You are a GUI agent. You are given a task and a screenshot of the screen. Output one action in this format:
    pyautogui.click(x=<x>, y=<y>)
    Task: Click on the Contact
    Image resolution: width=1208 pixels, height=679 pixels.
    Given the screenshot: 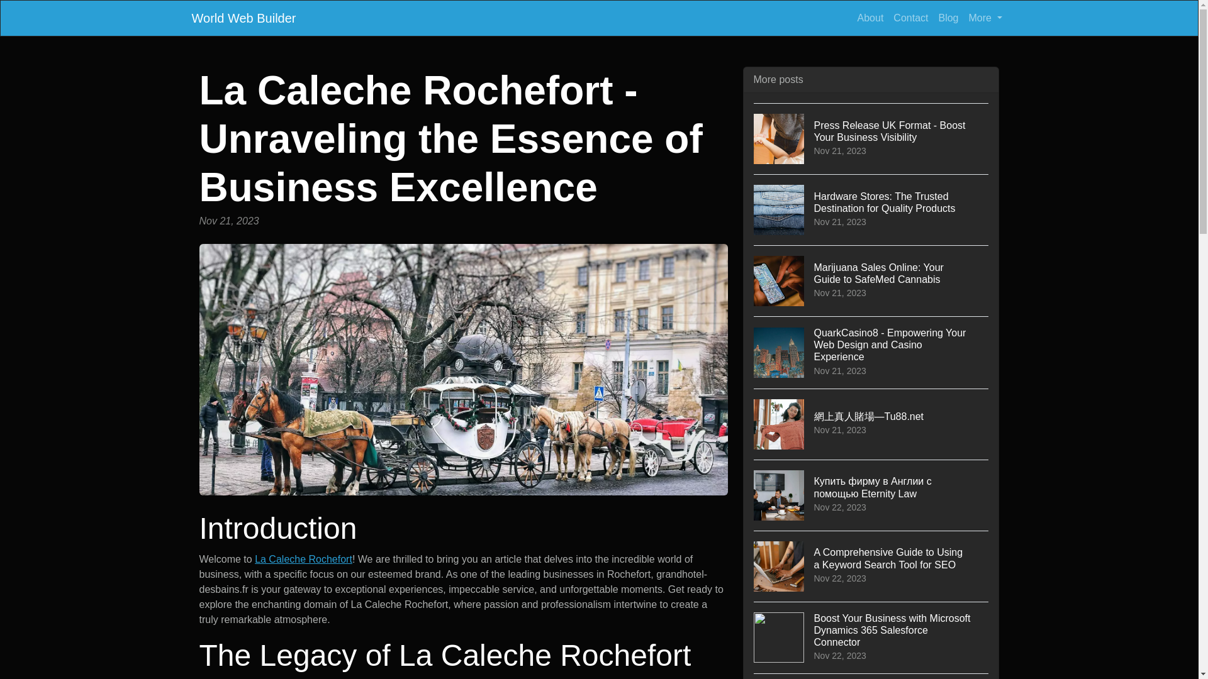 What is the action you would take?
    pyautogui.click(x=910, y=18)
    